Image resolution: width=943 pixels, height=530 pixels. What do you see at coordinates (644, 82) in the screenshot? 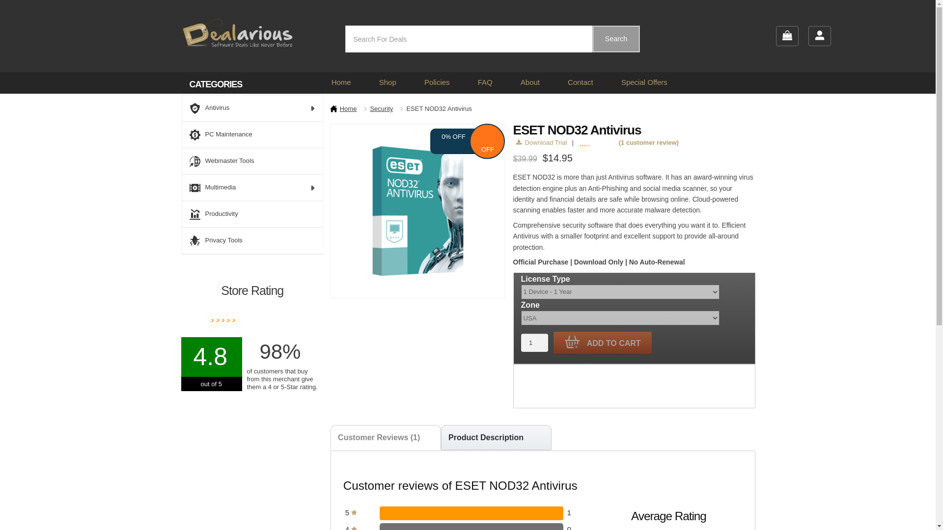
I see `Special Offers` at bounding box center [644, 82].